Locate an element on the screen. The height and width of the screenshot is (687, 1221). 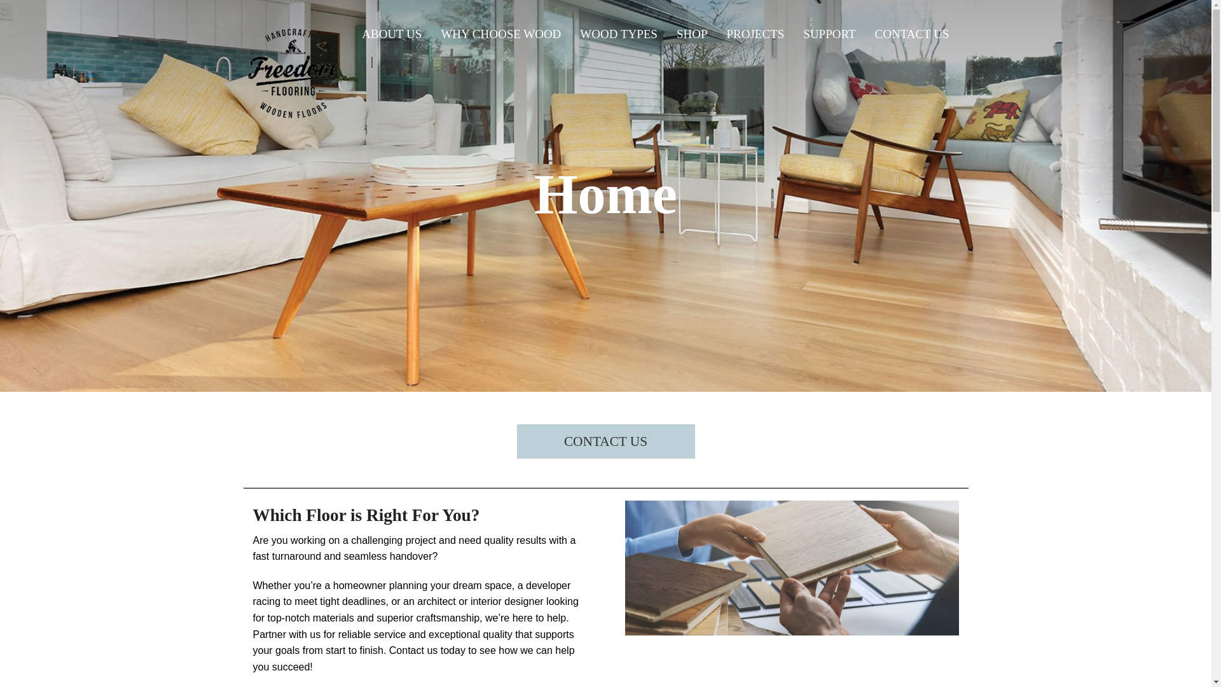
CONTACT US is located at coordinates (605, 441).